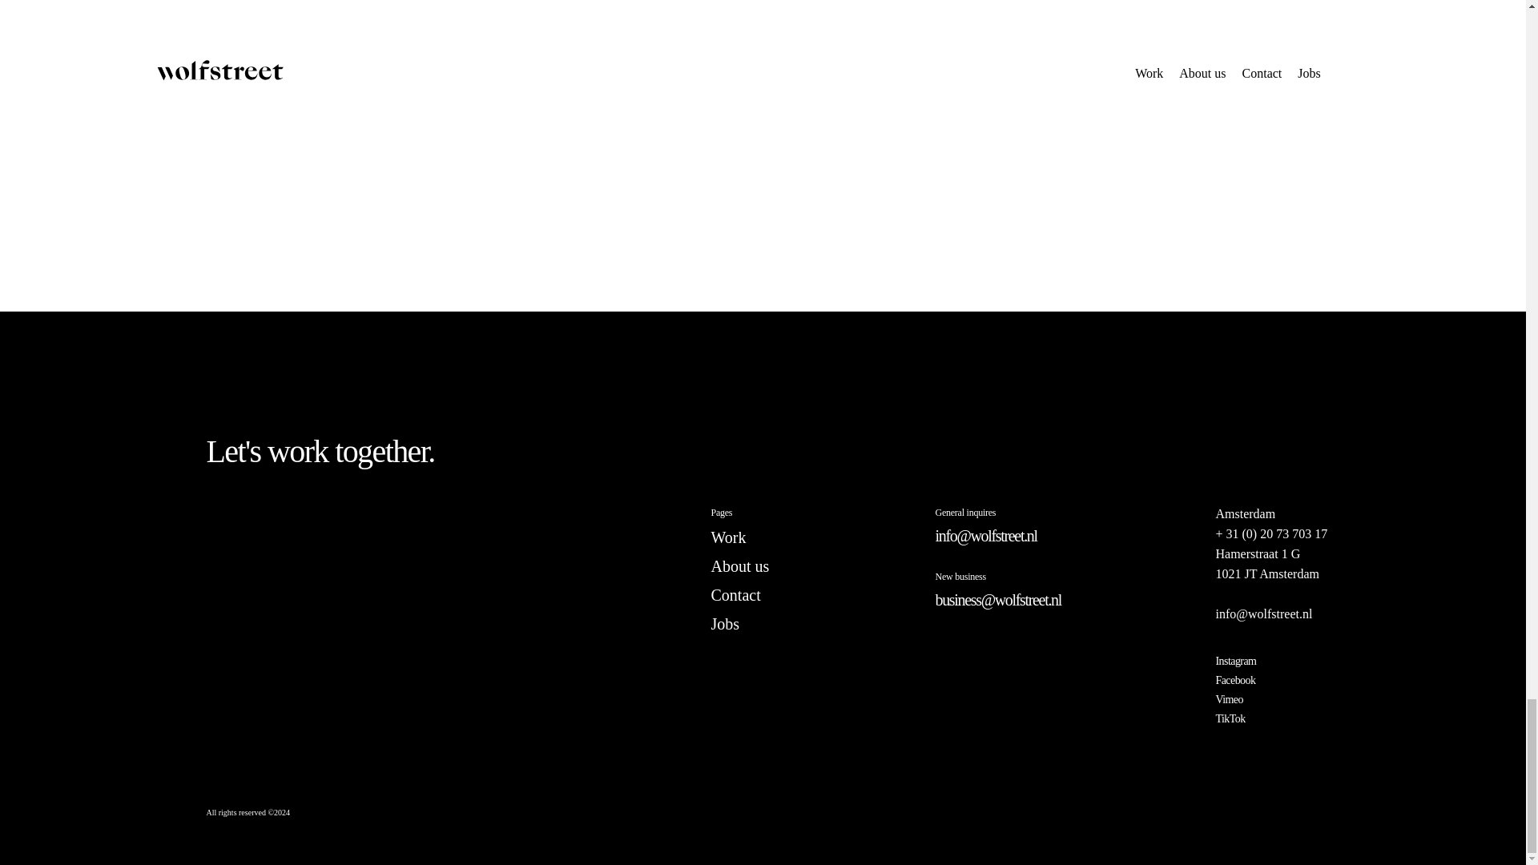 This screenshot has height=865, width=1538. I want to click on Instagram, so click(1235, 660).